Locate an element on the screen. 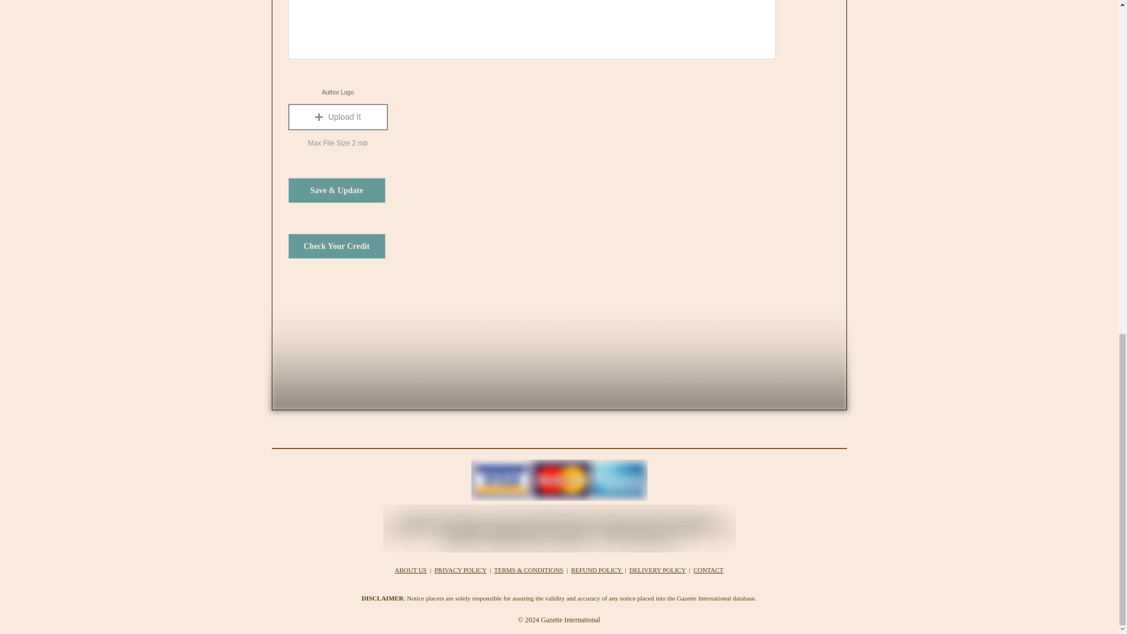 This screenshot has height=634, width=1127. CONTACT is located at coordinates (708, 570).